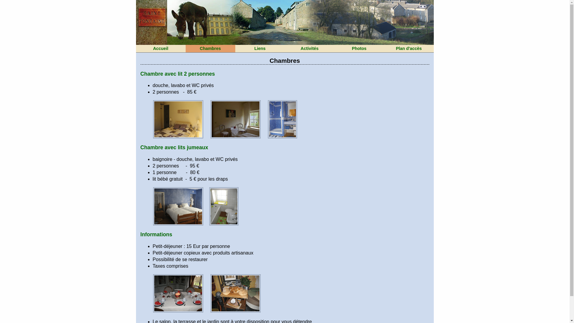 The width and height of the screenshot is (574, 323). Describe the element at coordinates (210, 48) in the screenshot. I see `Chambres` at that location.